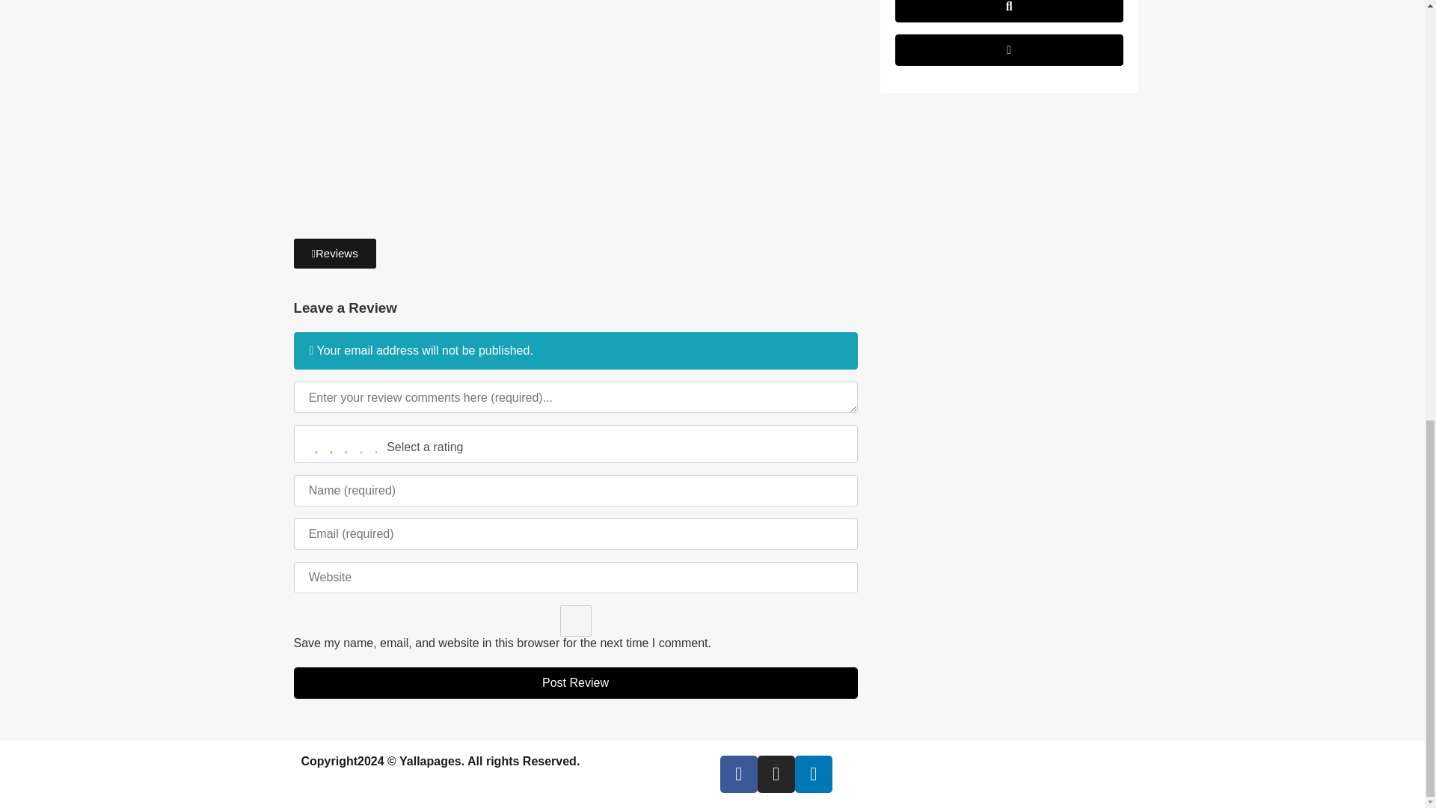 The width and height of the screenshot is (1436, 808). What do you see at coordinates (574, 621) in the screenshot?
I see `yes` at bounding box center [574, 621].